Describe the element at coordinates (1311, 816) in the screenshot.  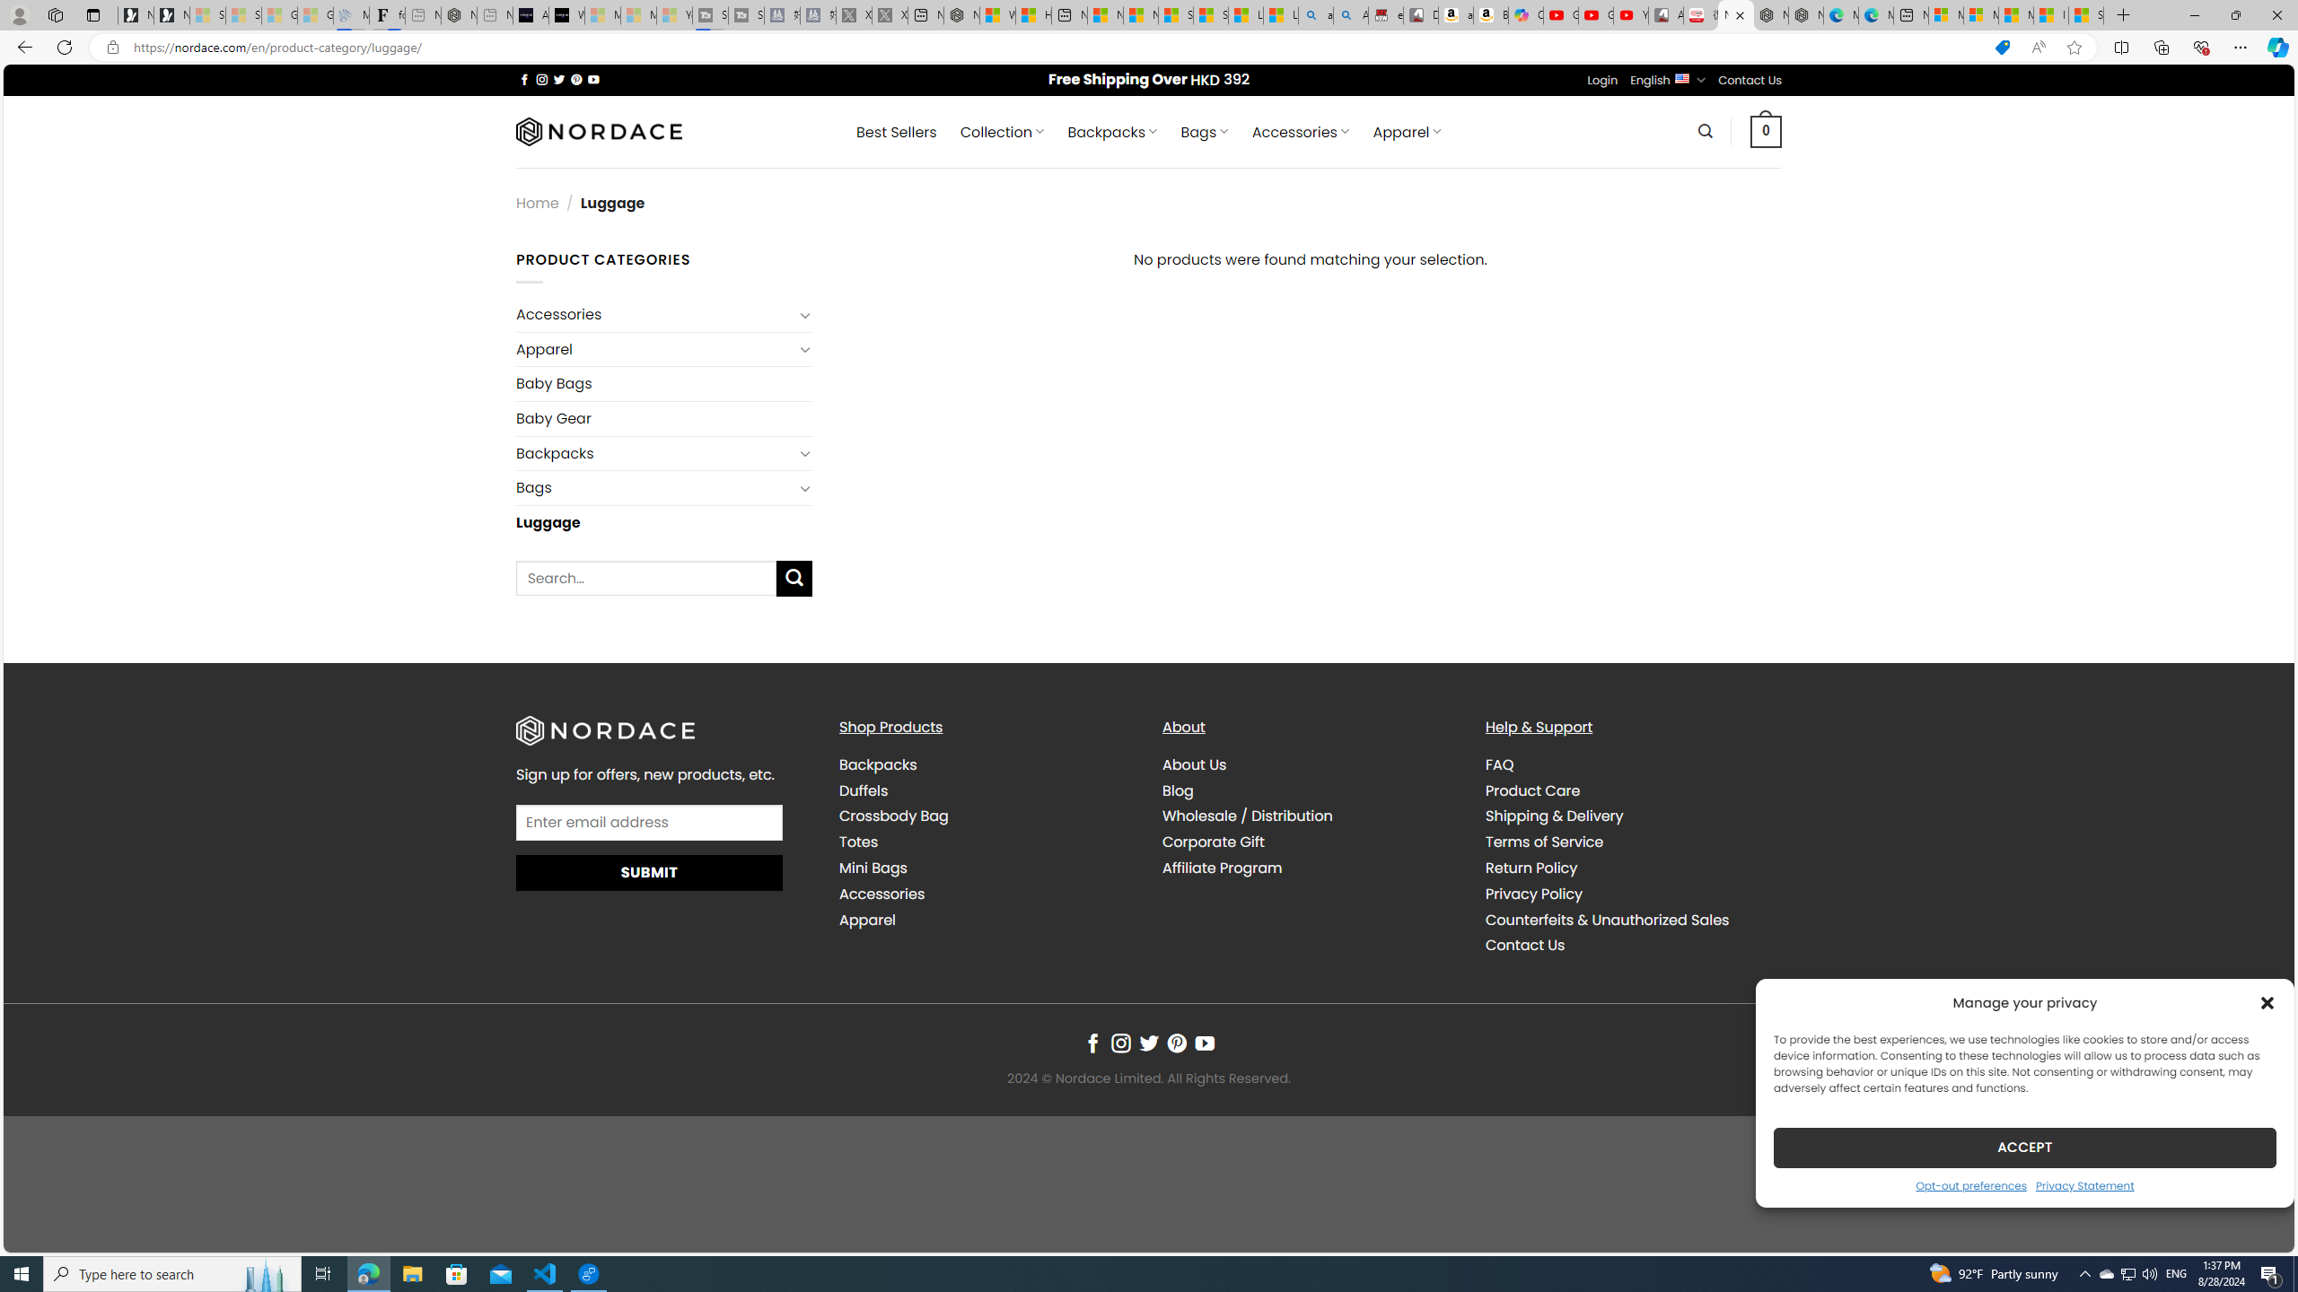
I see `Wholesale / Distribution` at that location.